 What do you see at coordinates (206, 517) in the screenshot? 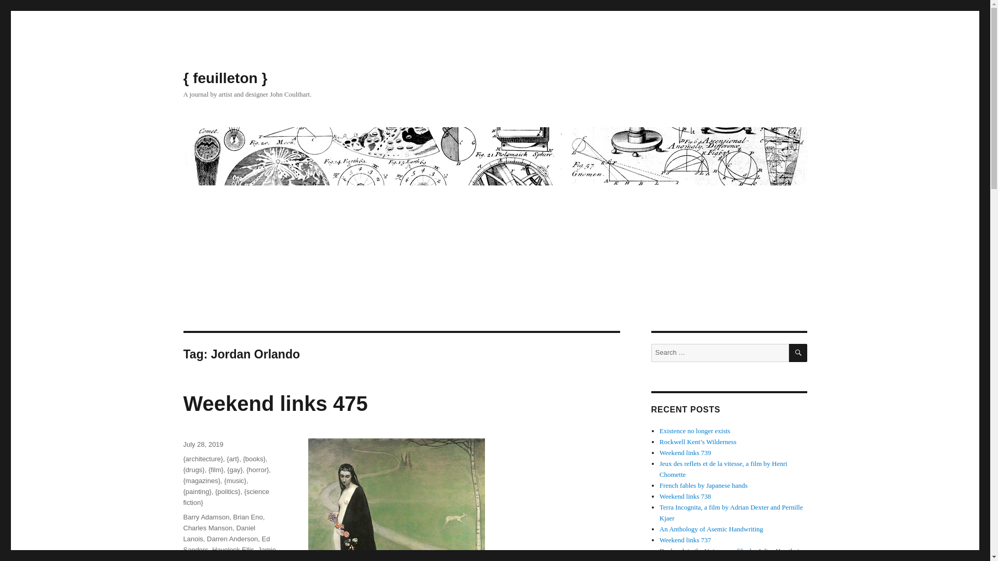
I see `Barry Adamson` at bounding box center [206, 517].